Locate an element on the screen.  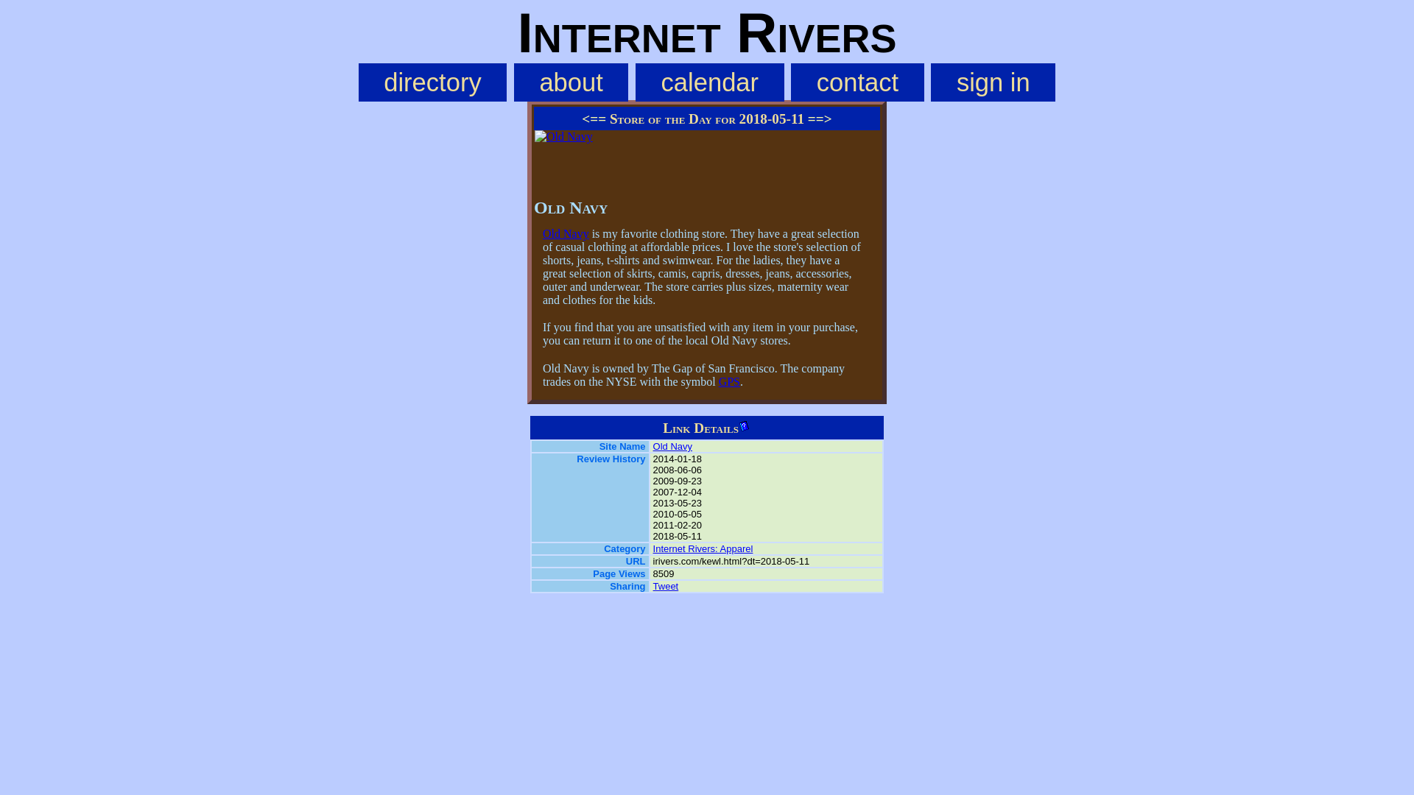
Tweet is located at coordinates (666, 586).